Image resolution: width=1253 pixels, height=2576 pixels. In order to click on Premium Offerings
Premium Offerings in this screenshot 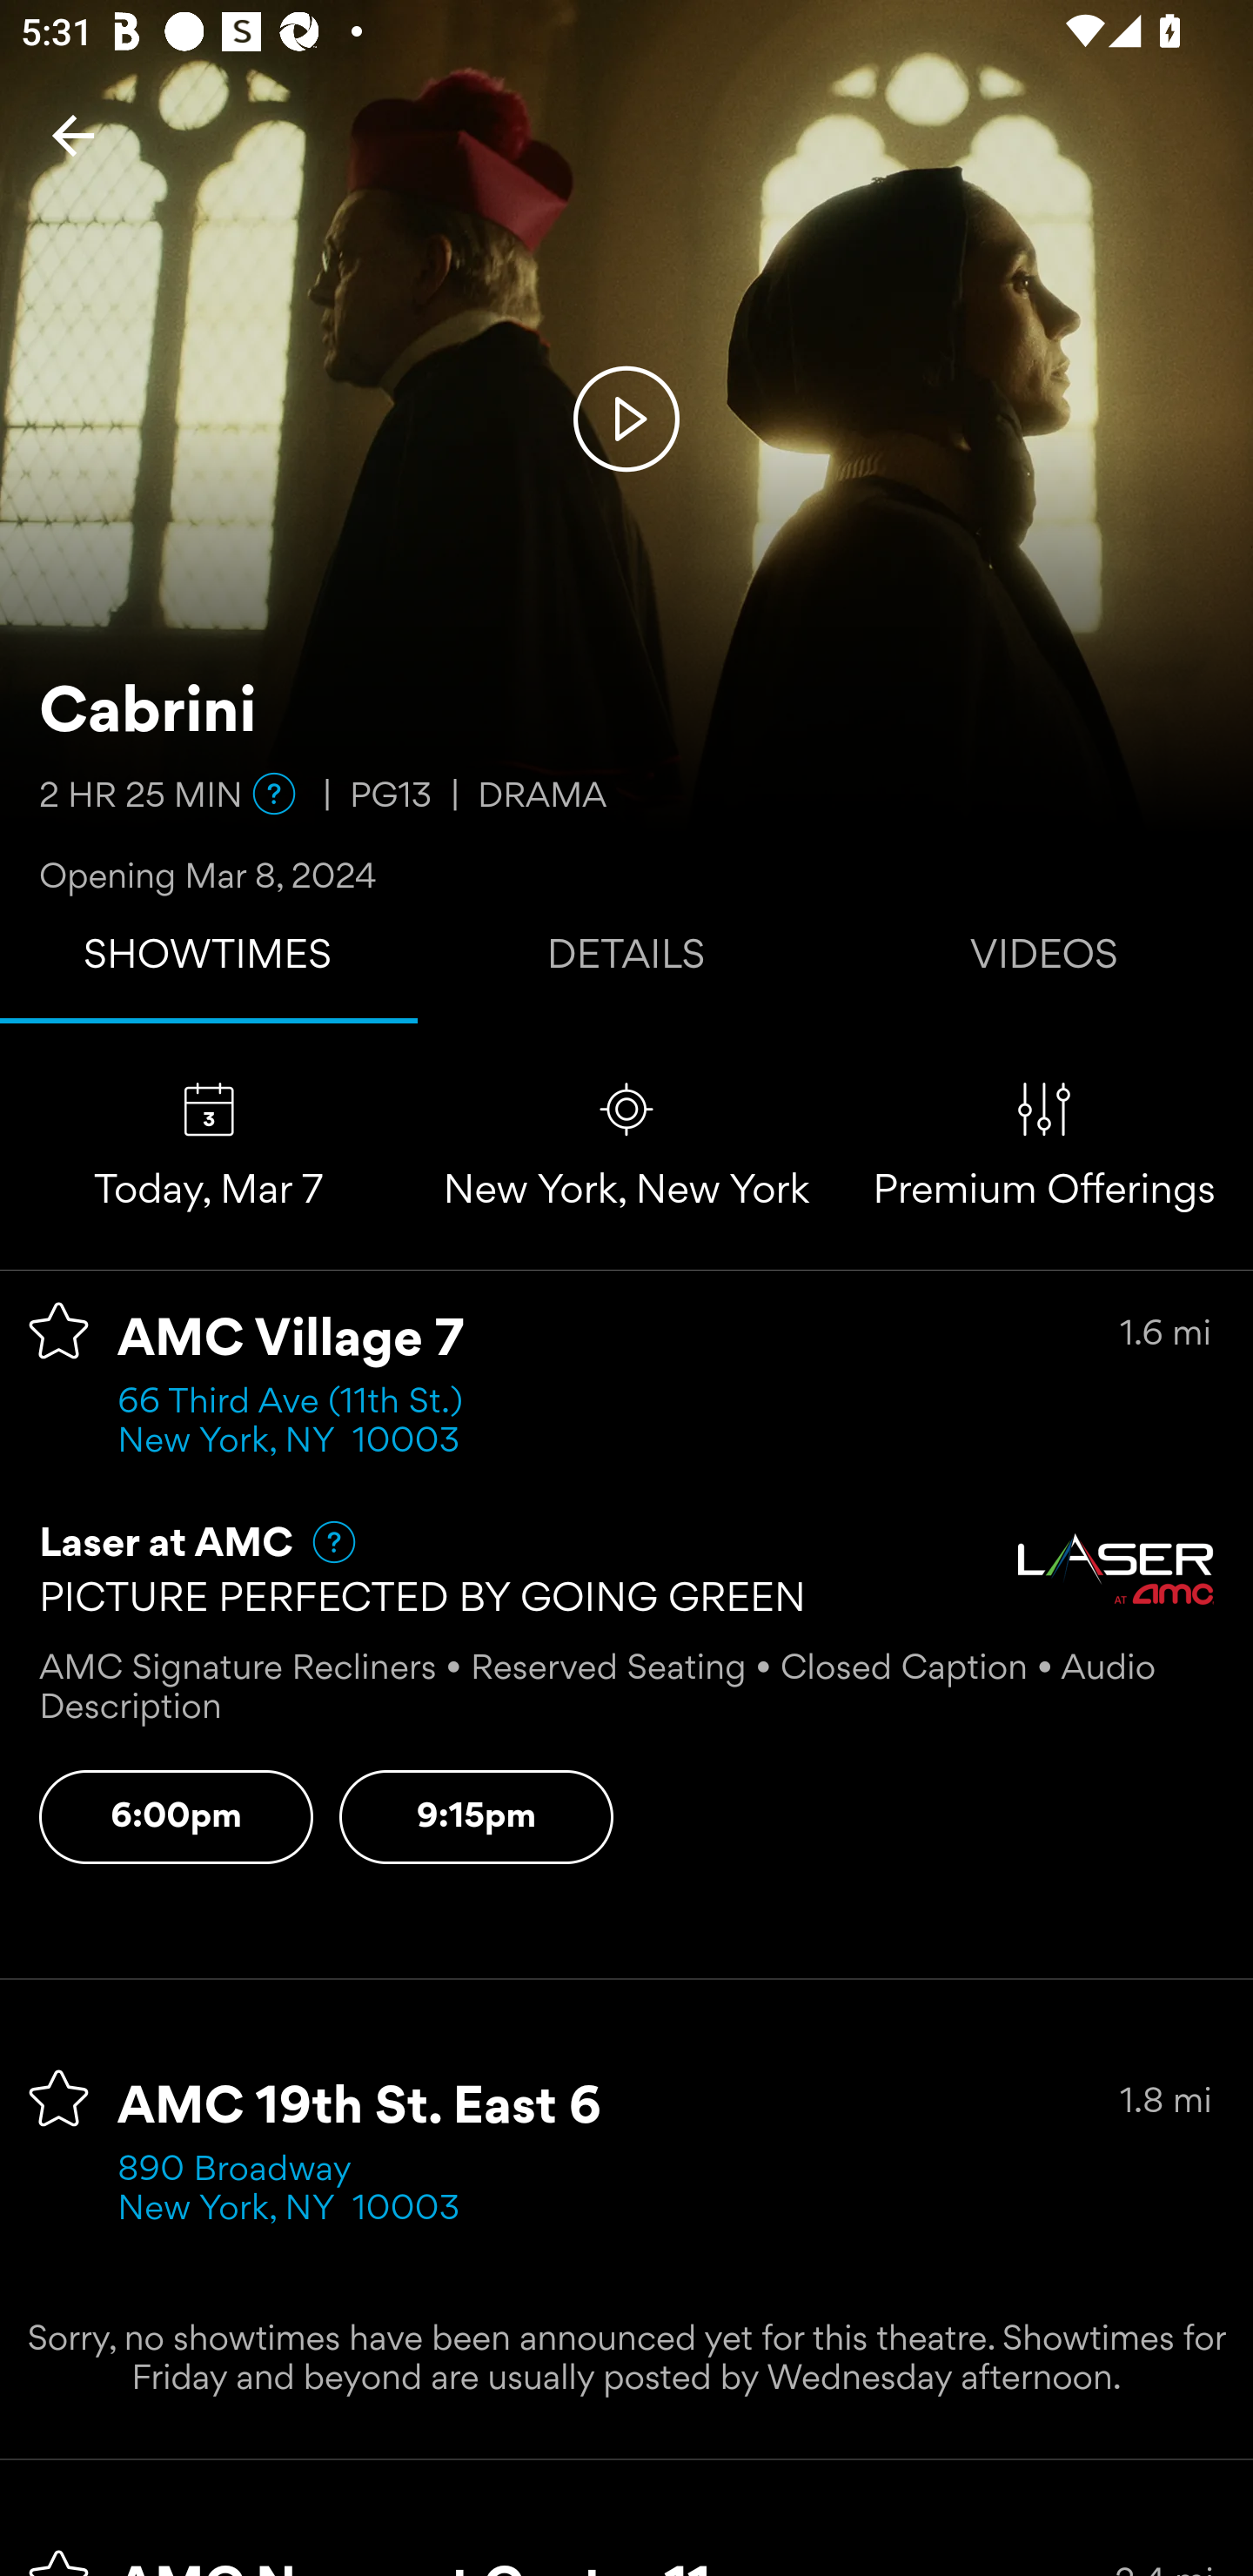, I will do `click(1044, 1145)`.